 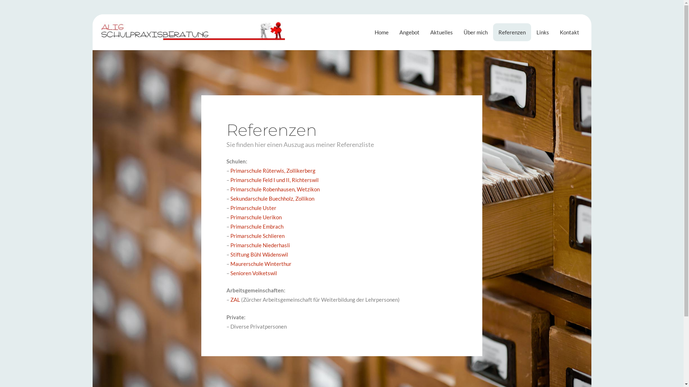 What do you see at coordinates (254, 273) in the screenshot?
I see `Senioren Volketswil` at bounding box center [254, 273].